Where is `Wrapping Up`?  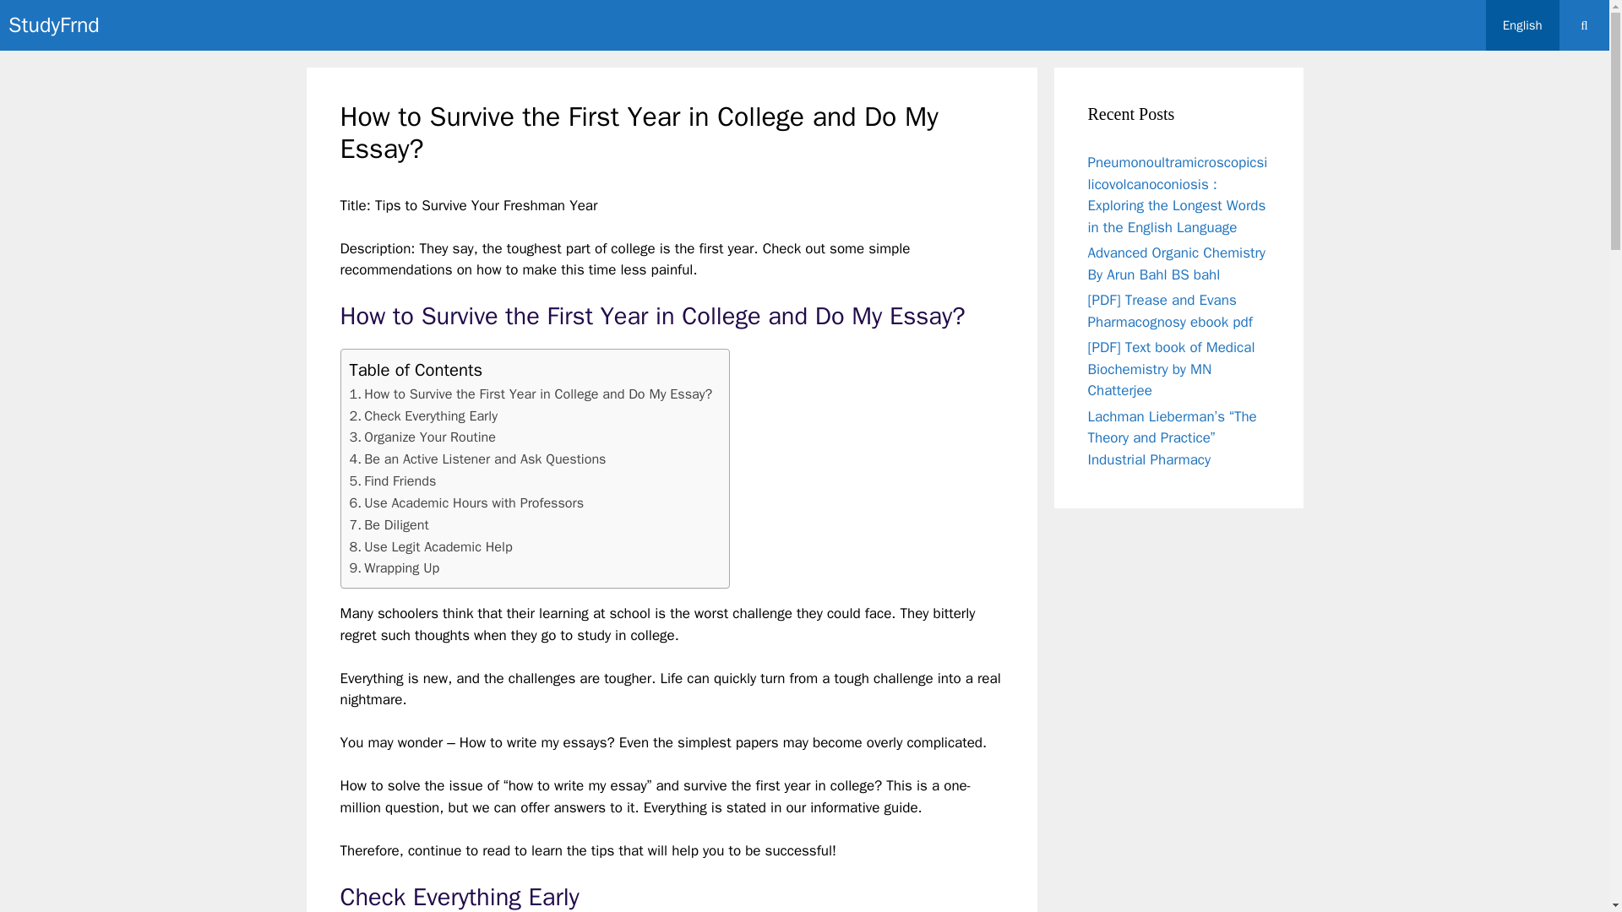
Wrapping Up is located at coordinates (395, 567).